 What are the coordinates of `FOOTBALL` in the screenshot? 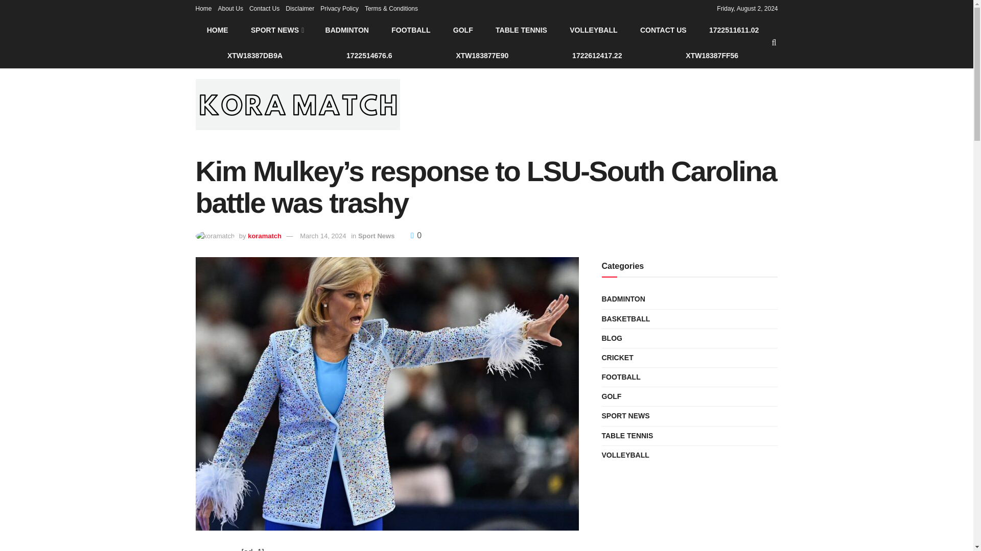 It's located at (411, 30).